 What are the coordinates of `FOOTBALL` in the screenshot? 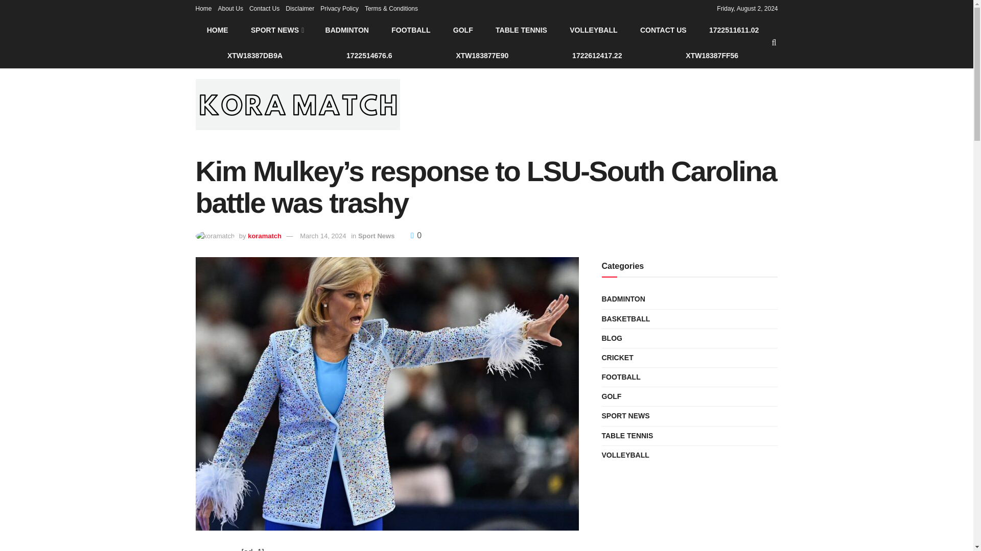 It's located at (411, 30).